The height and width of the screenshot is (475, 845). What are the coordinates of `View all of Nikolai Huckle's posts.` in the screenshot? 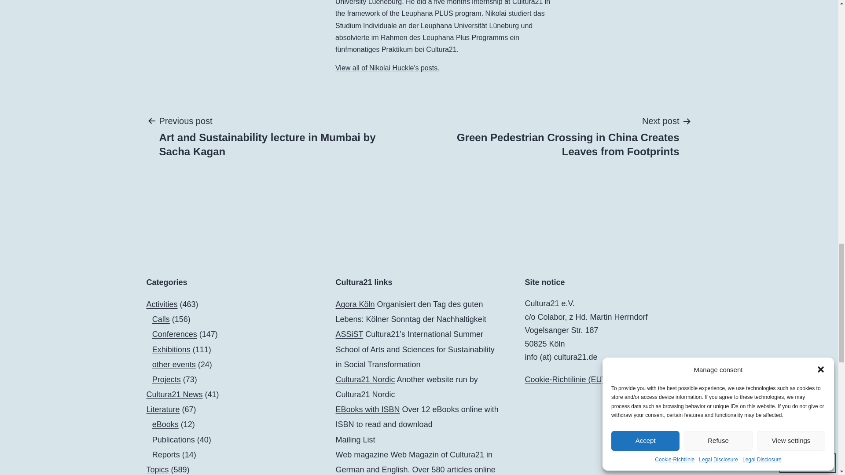 It's located at (387, 68).